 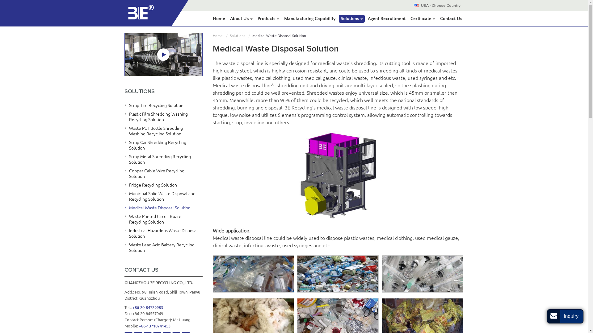 What do you see at coordinates (155, 326) in the screenshot?
I see `+86-13710741453` at bounding box center [155, 326].